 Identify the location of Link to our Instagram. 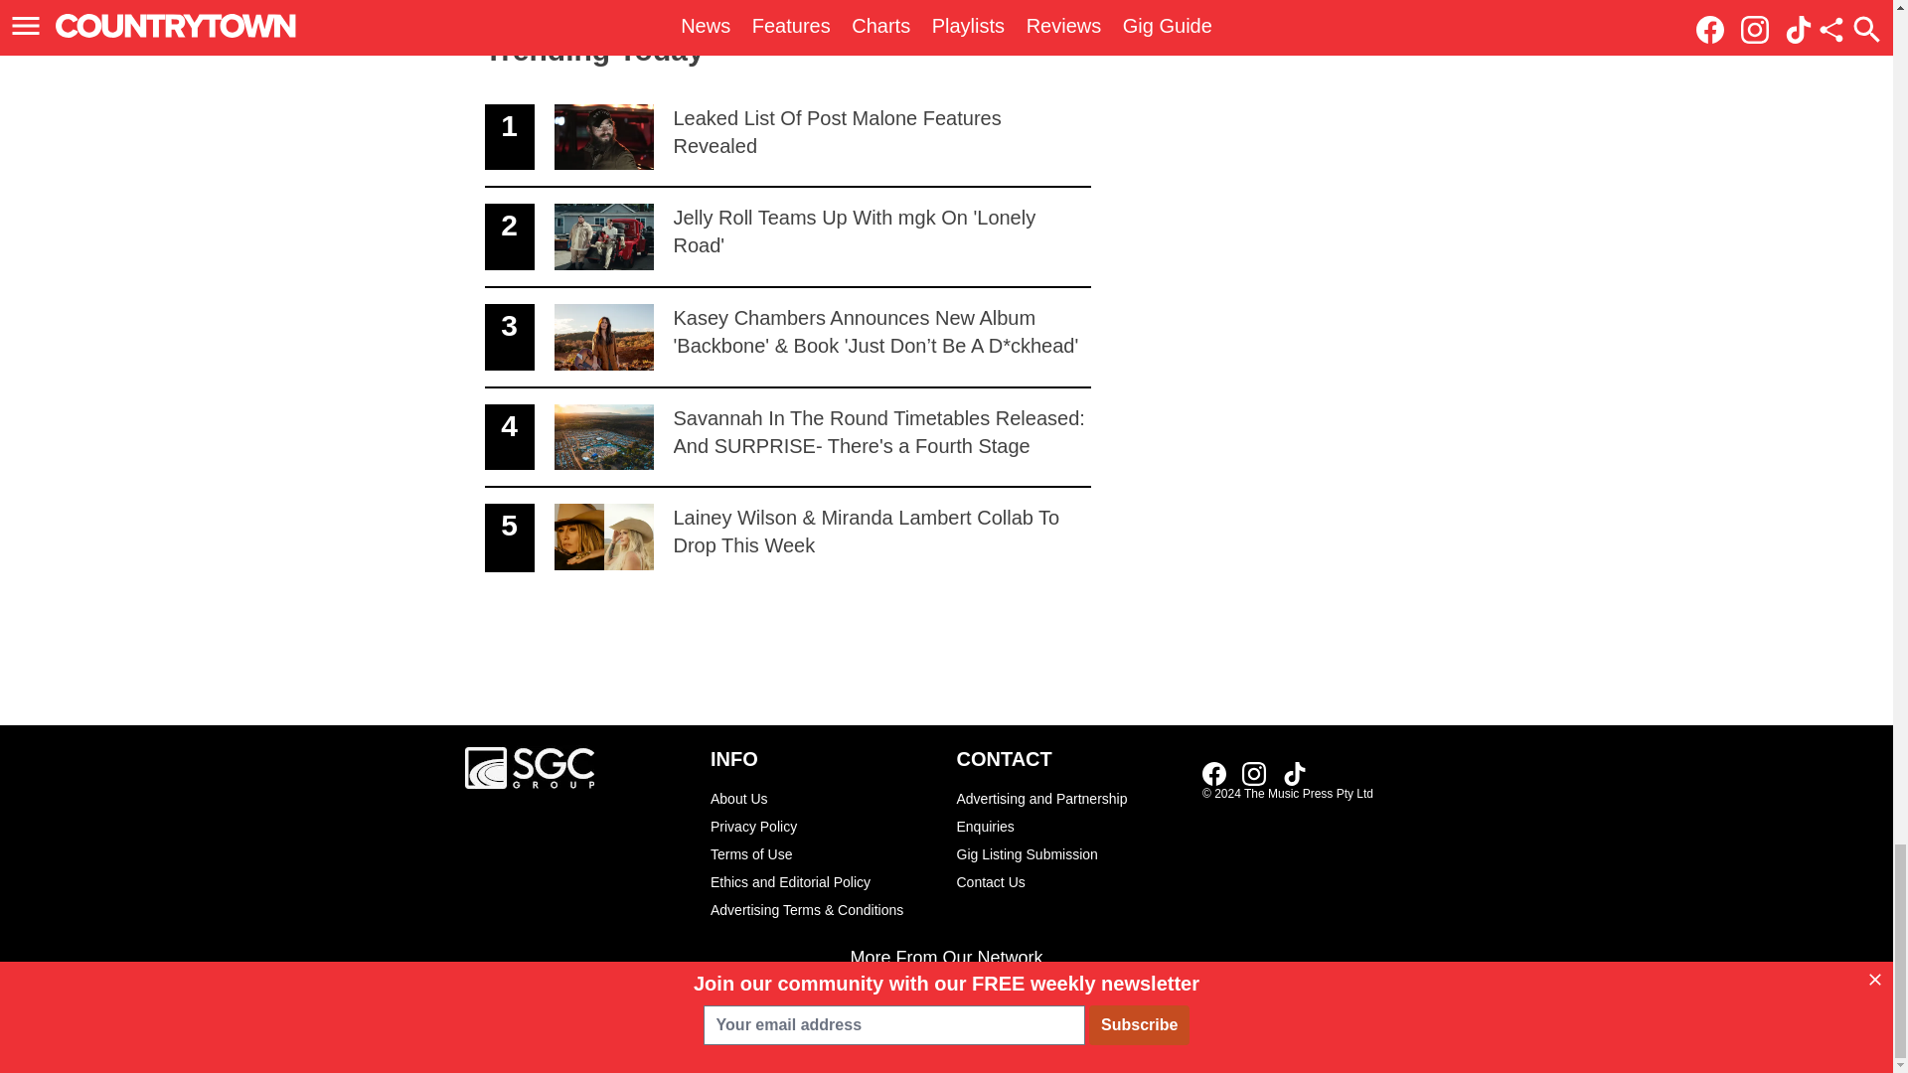
(1254, 773).